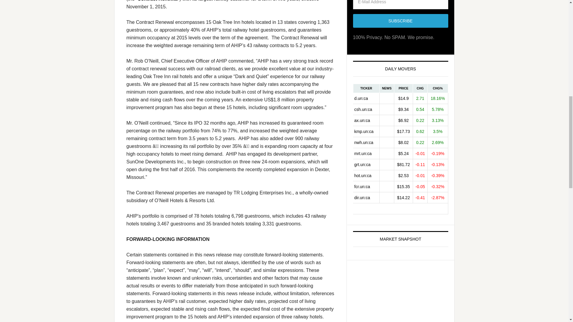  I want to click on Dream Office REIT, so click(366, 98).